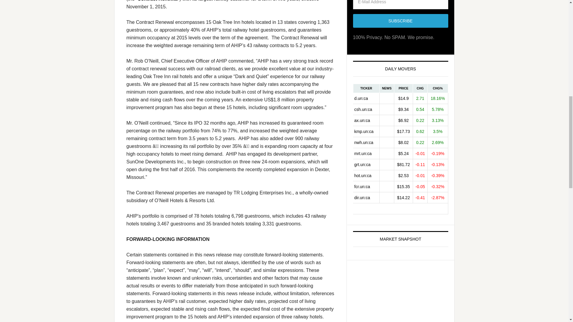  I want to click on Dream Office REIT, so click(366, 98).